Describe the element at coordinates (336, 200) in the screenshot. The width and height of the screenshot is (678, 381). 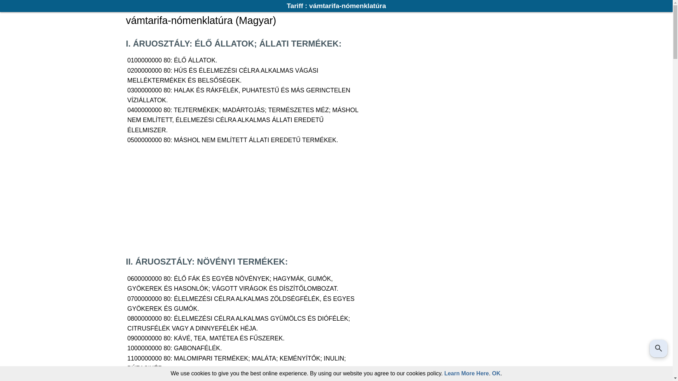
I see `Advertisement` at that location.